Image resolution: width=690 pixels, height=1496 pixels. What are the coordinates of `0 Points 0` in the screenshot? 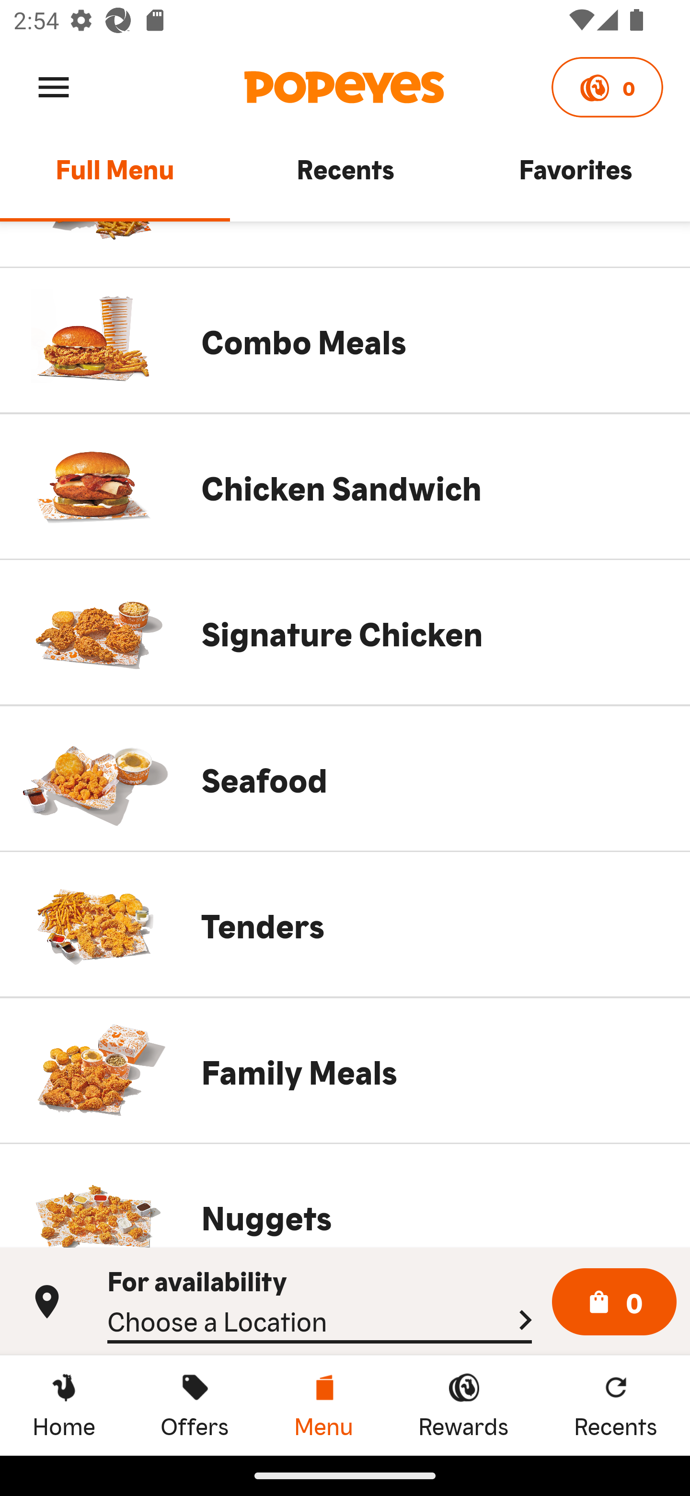 It's located at (607, 87).